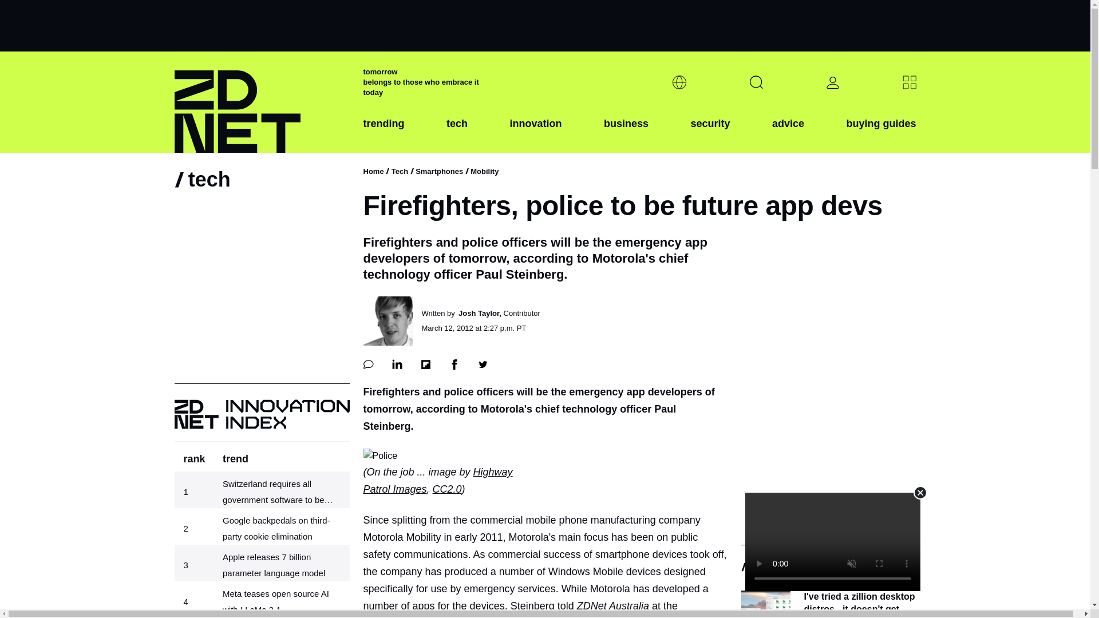 This screenshot has height=618, width=1099. Describe the element at coordinates (379, 456) in the screenshot. I see `Police` at that location.